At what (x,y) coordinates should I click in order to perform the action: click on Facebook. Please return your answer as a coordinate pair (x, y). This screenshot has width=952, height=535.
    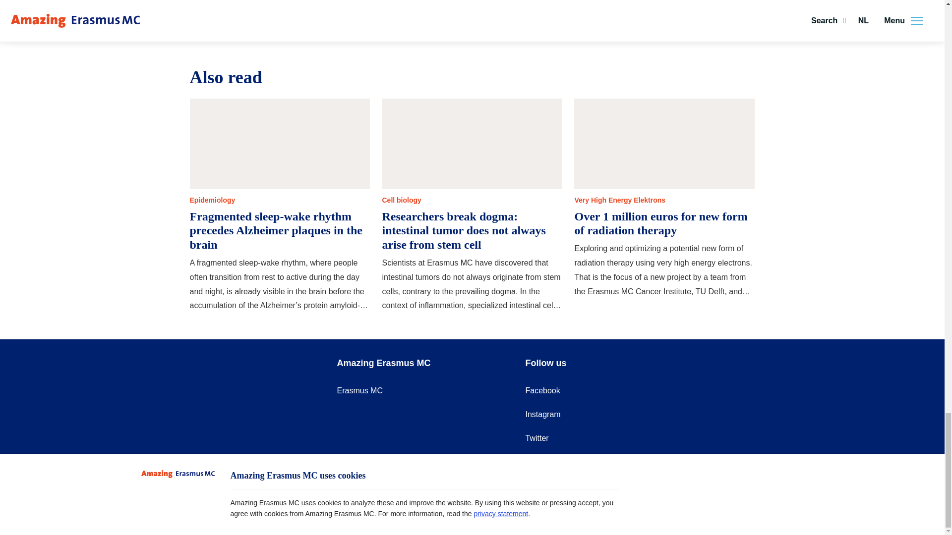
    Looking at the image, I should click on (542, 390).